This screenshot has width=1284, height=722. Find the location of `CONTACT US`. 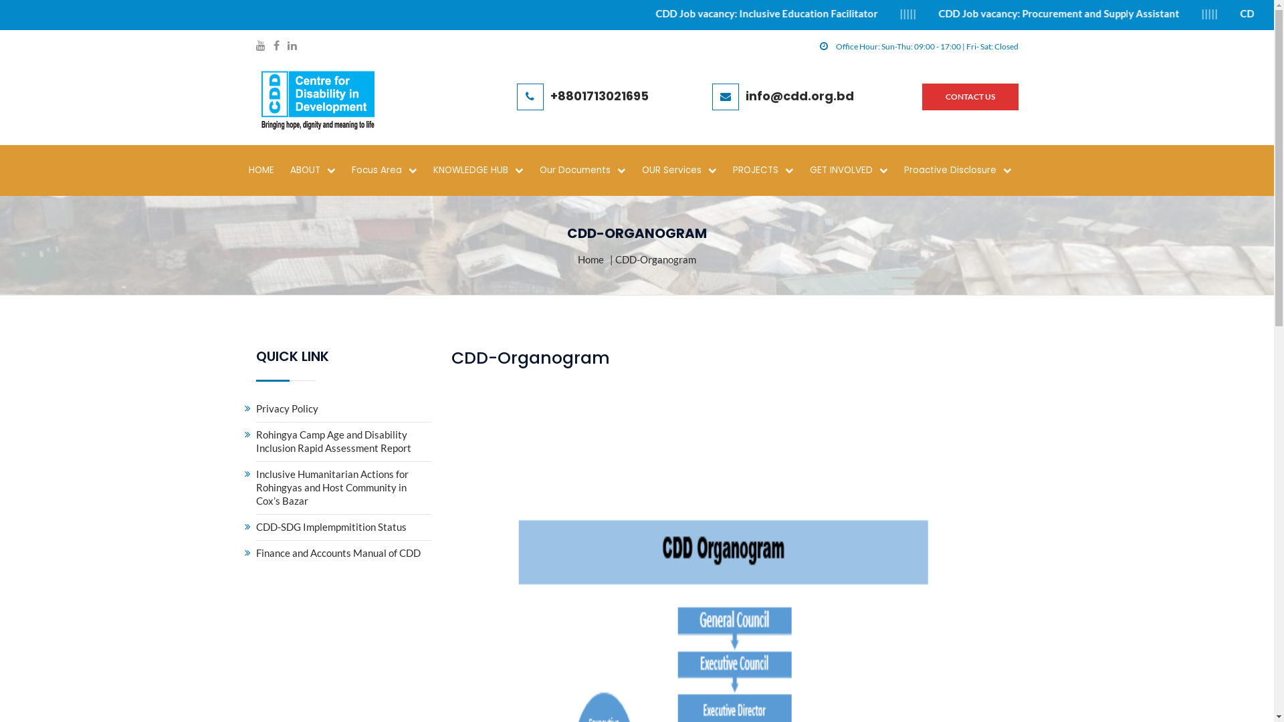

CONTACT US is located at coordinates (970, 97).